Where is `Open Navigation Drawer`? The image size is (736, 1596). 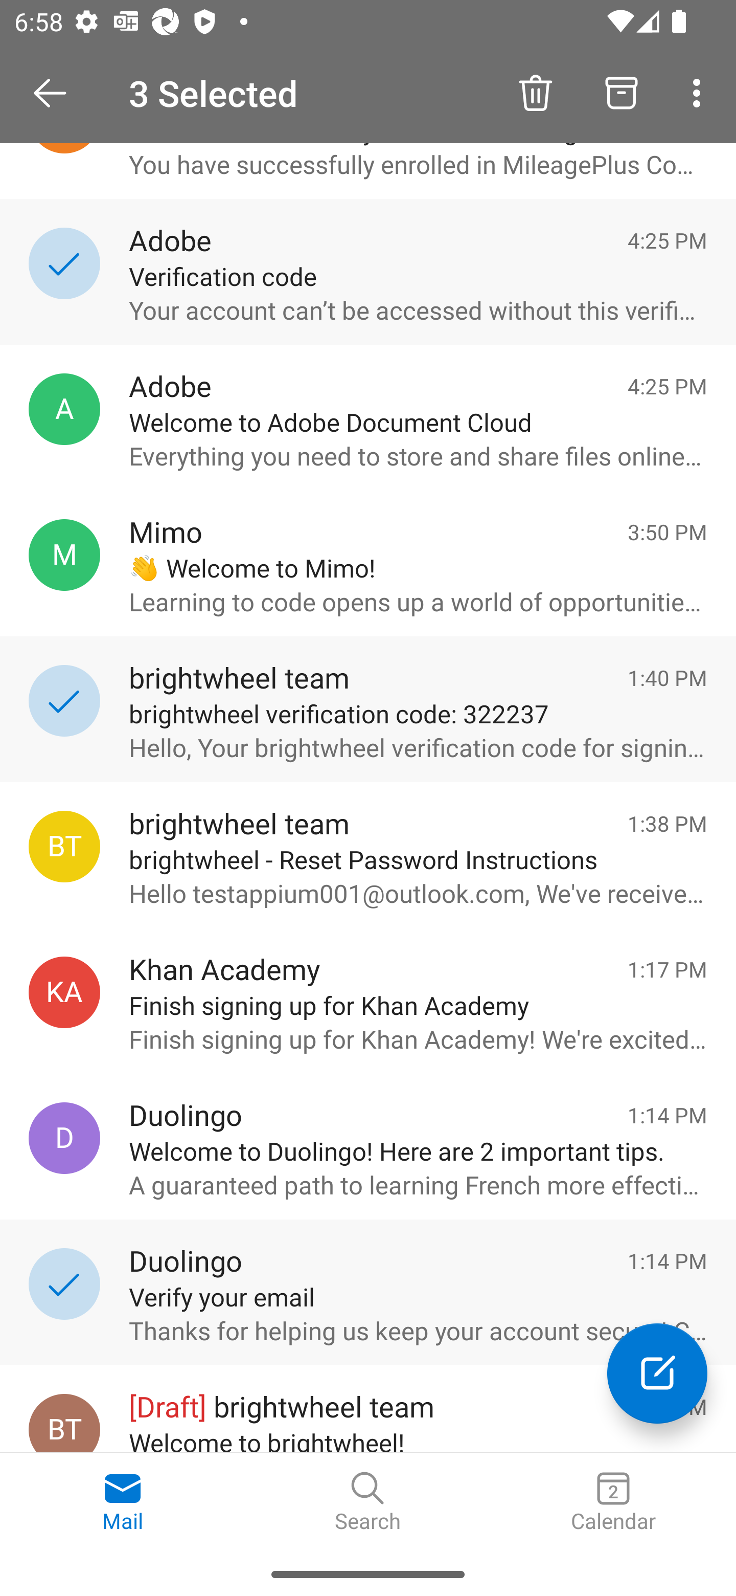 Open Navigation Drawer is located at coordinates (57, 93).